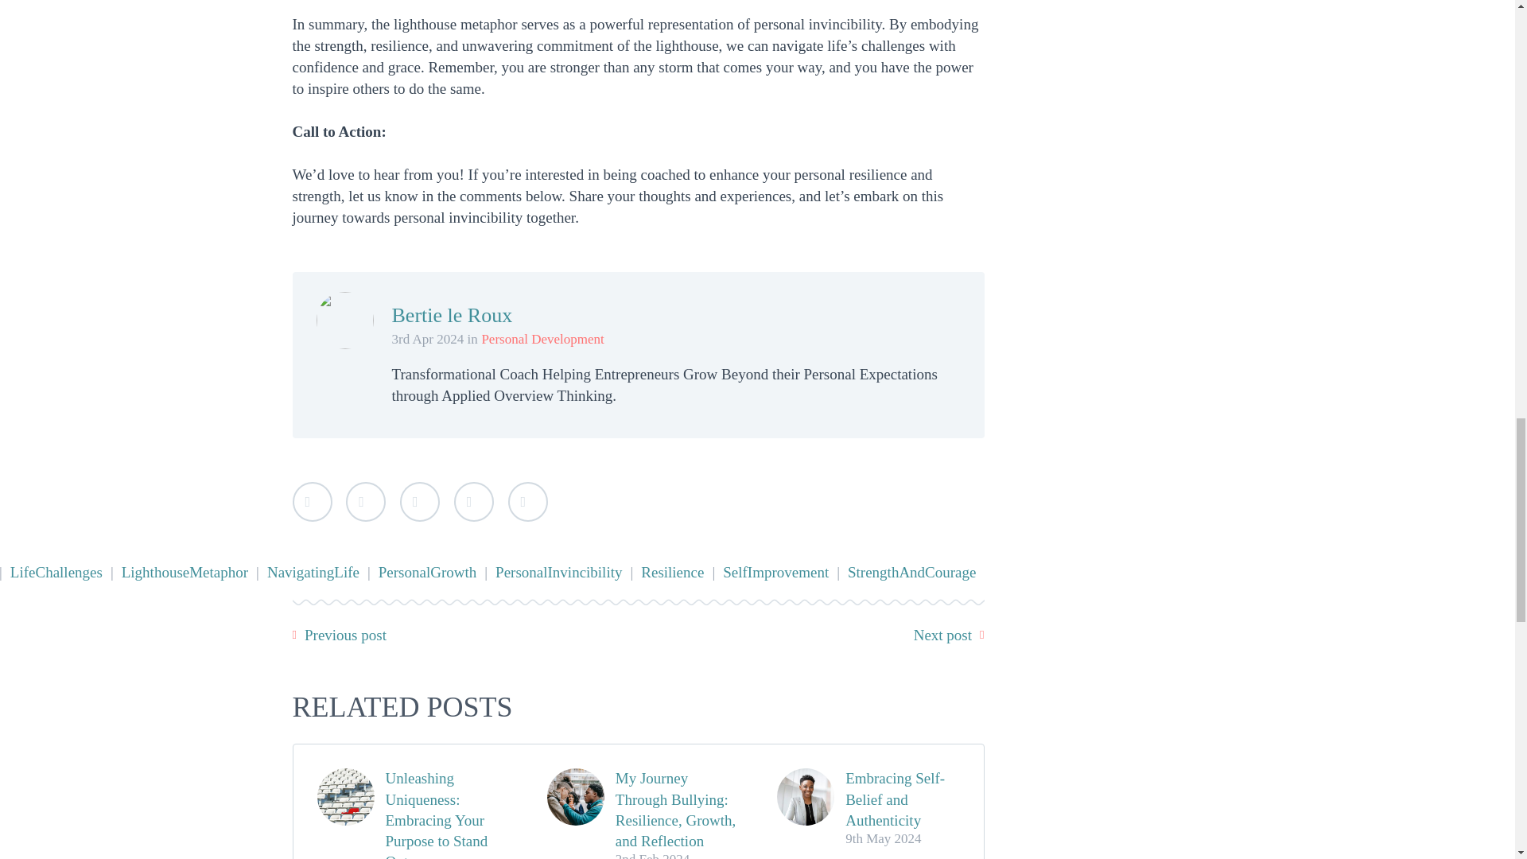 Image resolution: width=1527 pixels, height=859 pixels. I want to click on Resilience, so click(672, 572).